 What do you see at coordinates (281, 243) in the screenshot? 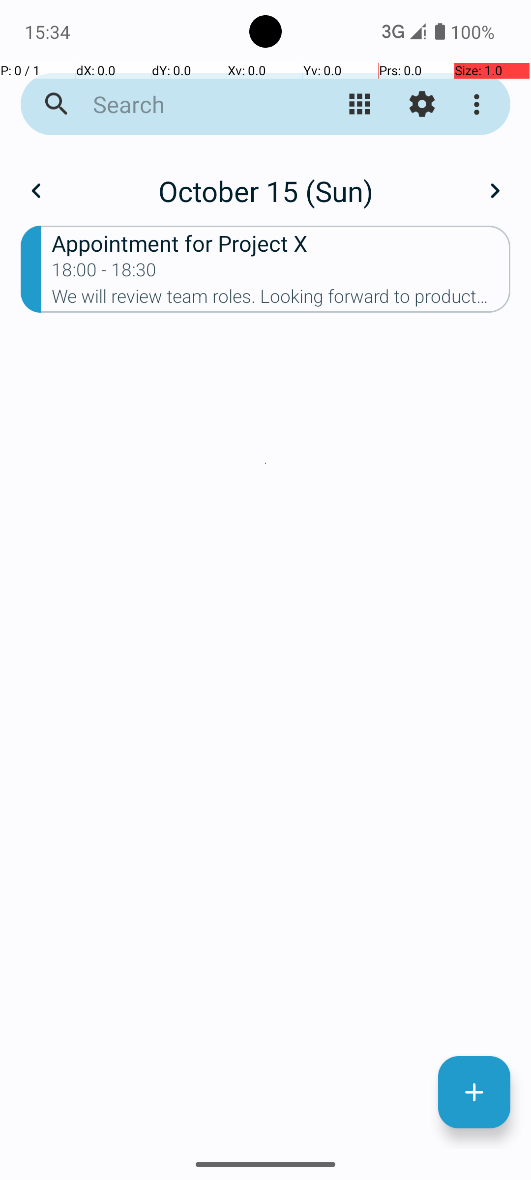
I see `Appointment for Project X` at bounding box center [281, 243].